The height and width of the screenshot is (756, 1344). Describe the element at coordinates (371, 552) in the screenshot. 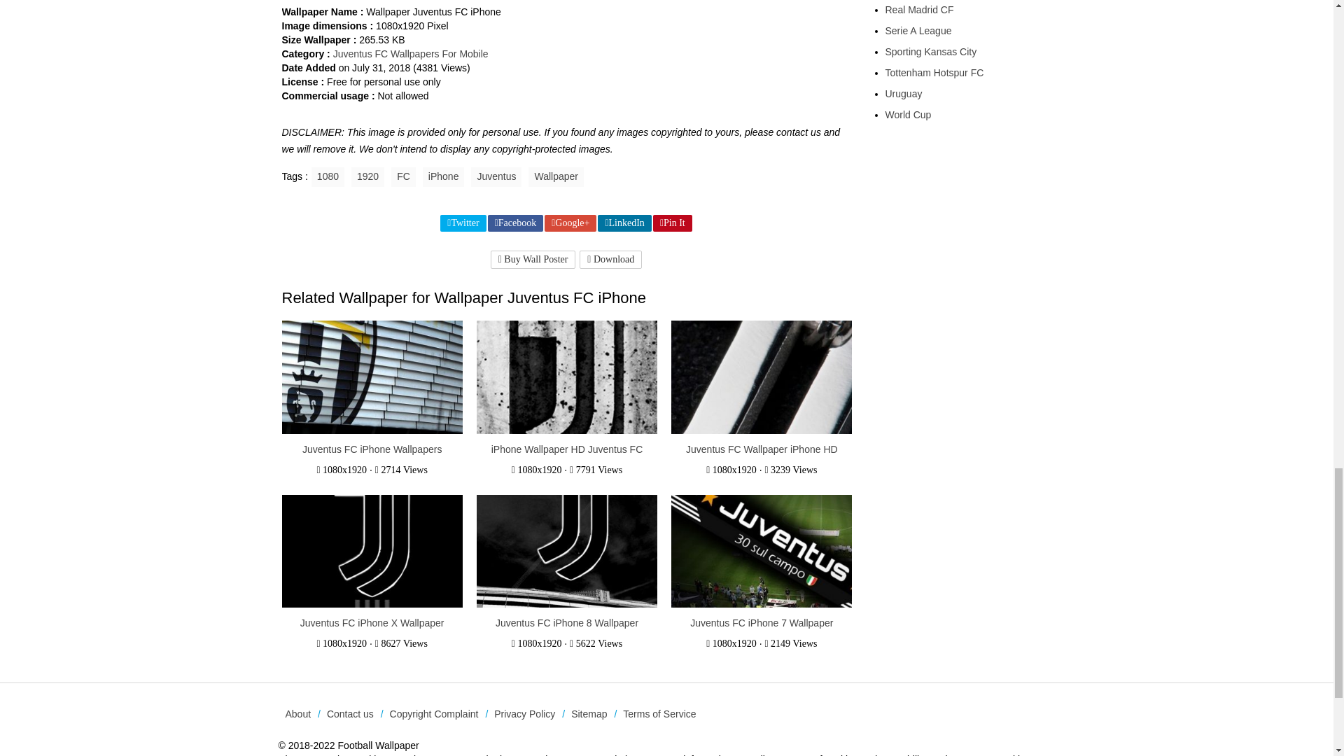

I see `Juventus FC iPhone X Wallpaper` at that location.